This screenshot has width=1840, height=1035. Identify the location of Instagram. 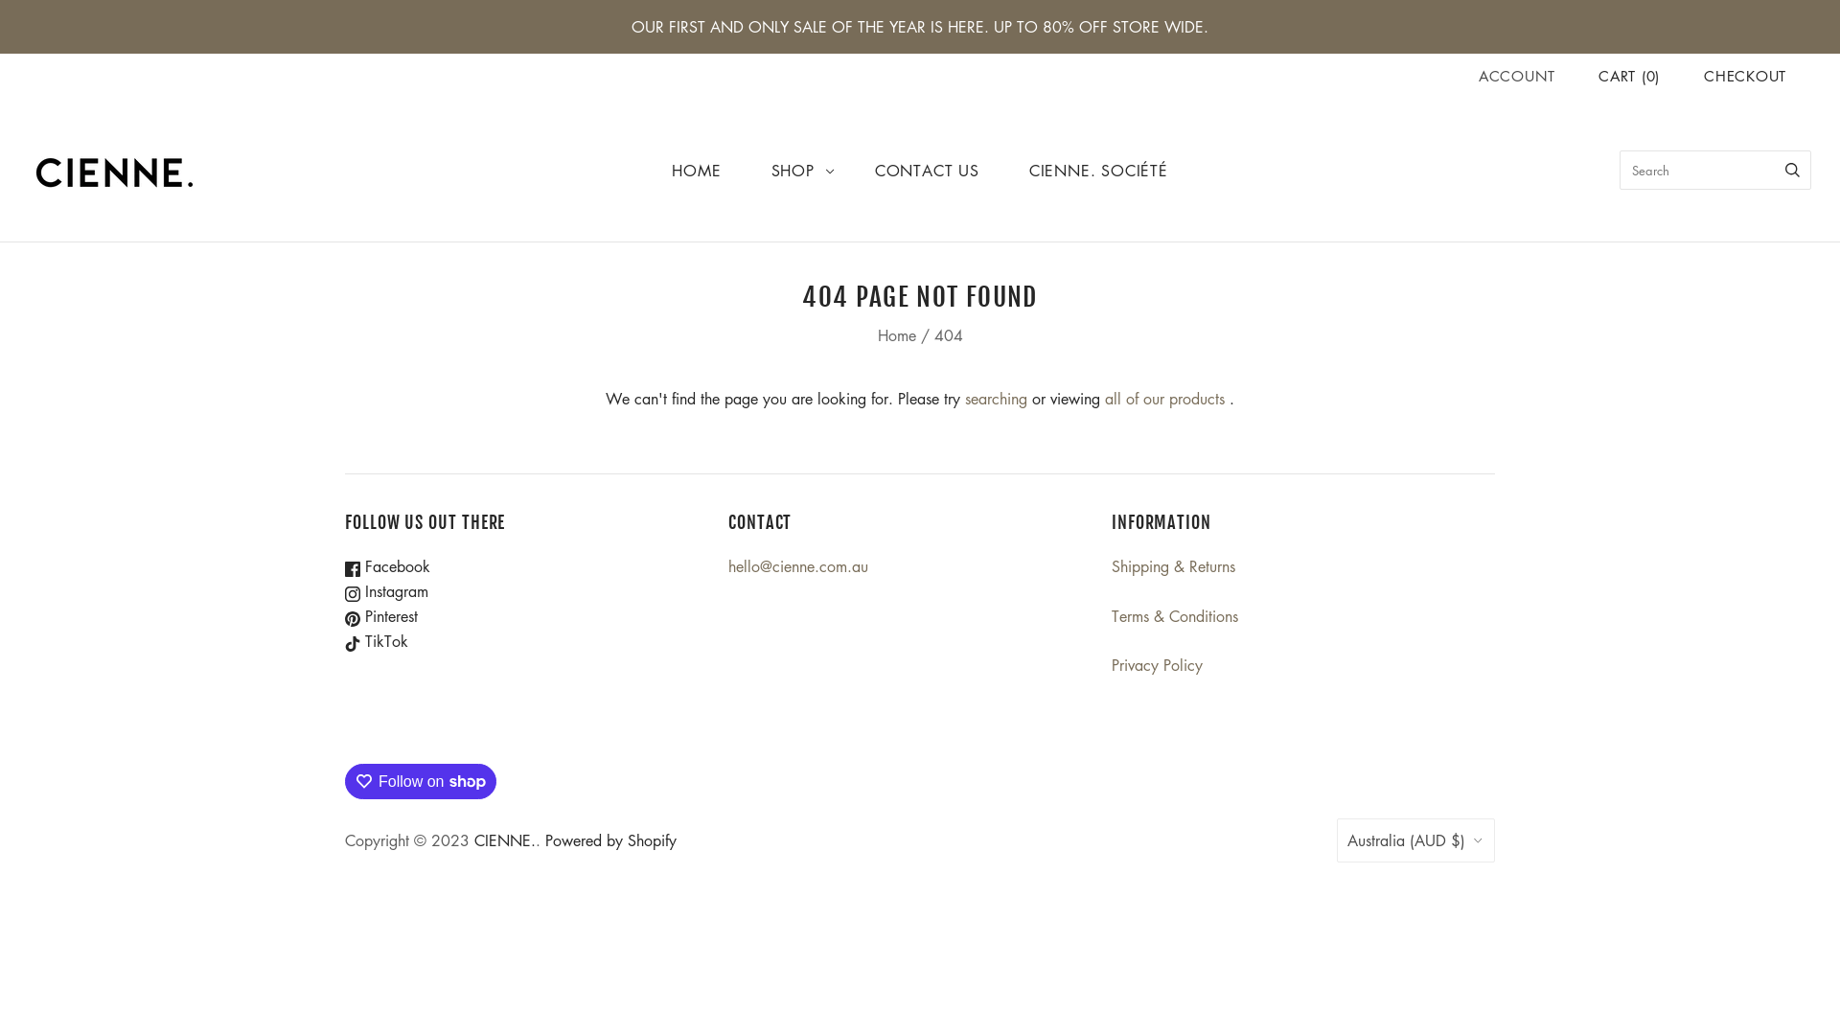
(387, 591).